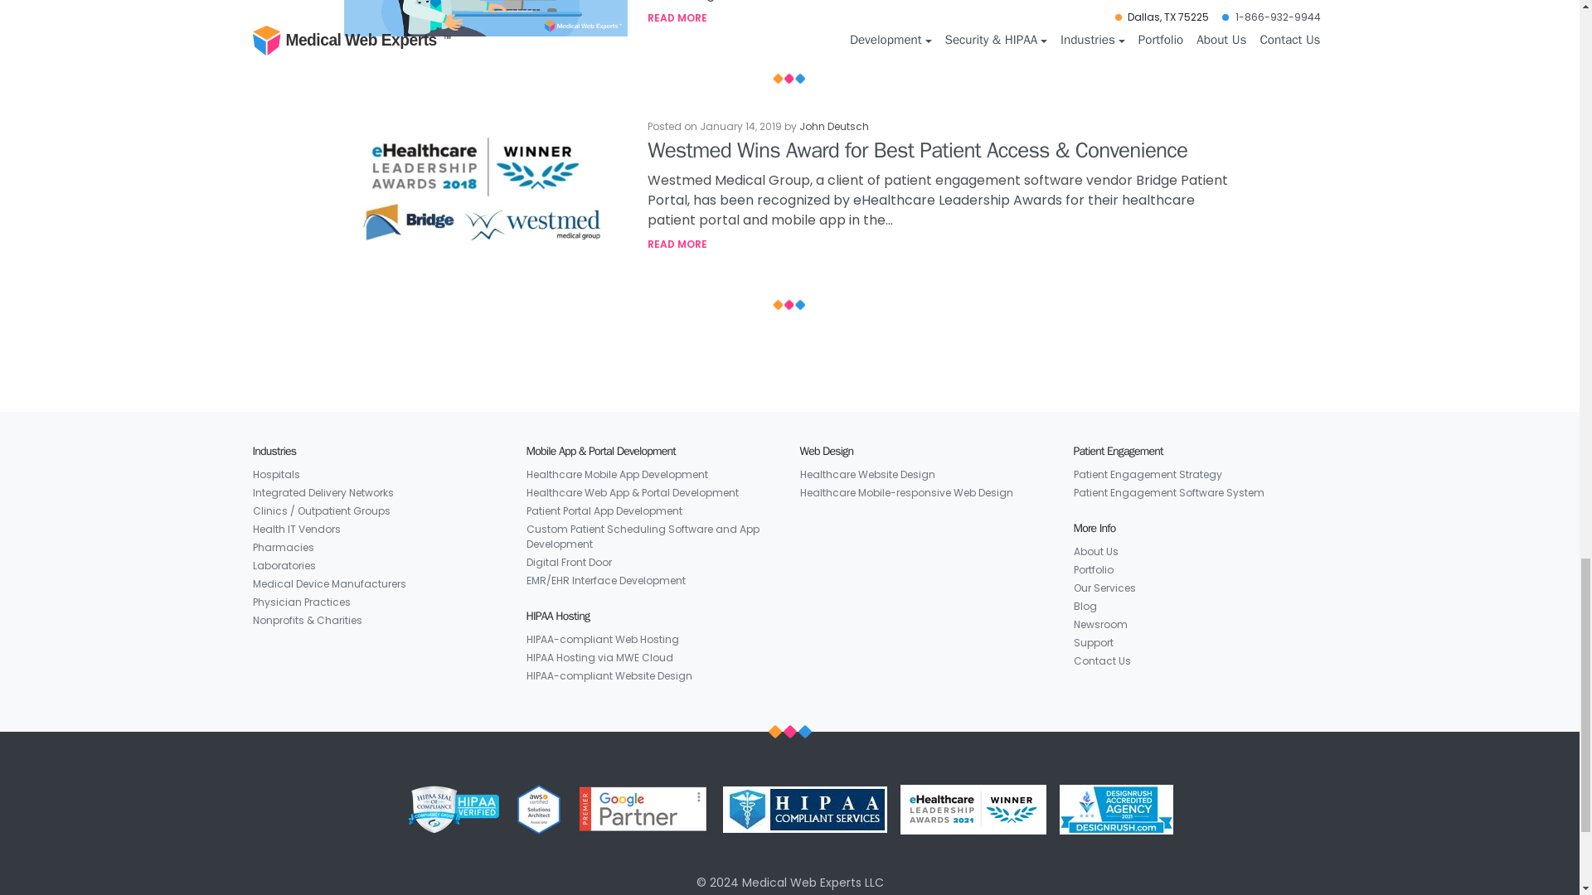 The image size is (1592, 895). What do you see at coordinates (300, 602) in the screenshot?
I see `Physician Practices` at bounding box center [300, 602].